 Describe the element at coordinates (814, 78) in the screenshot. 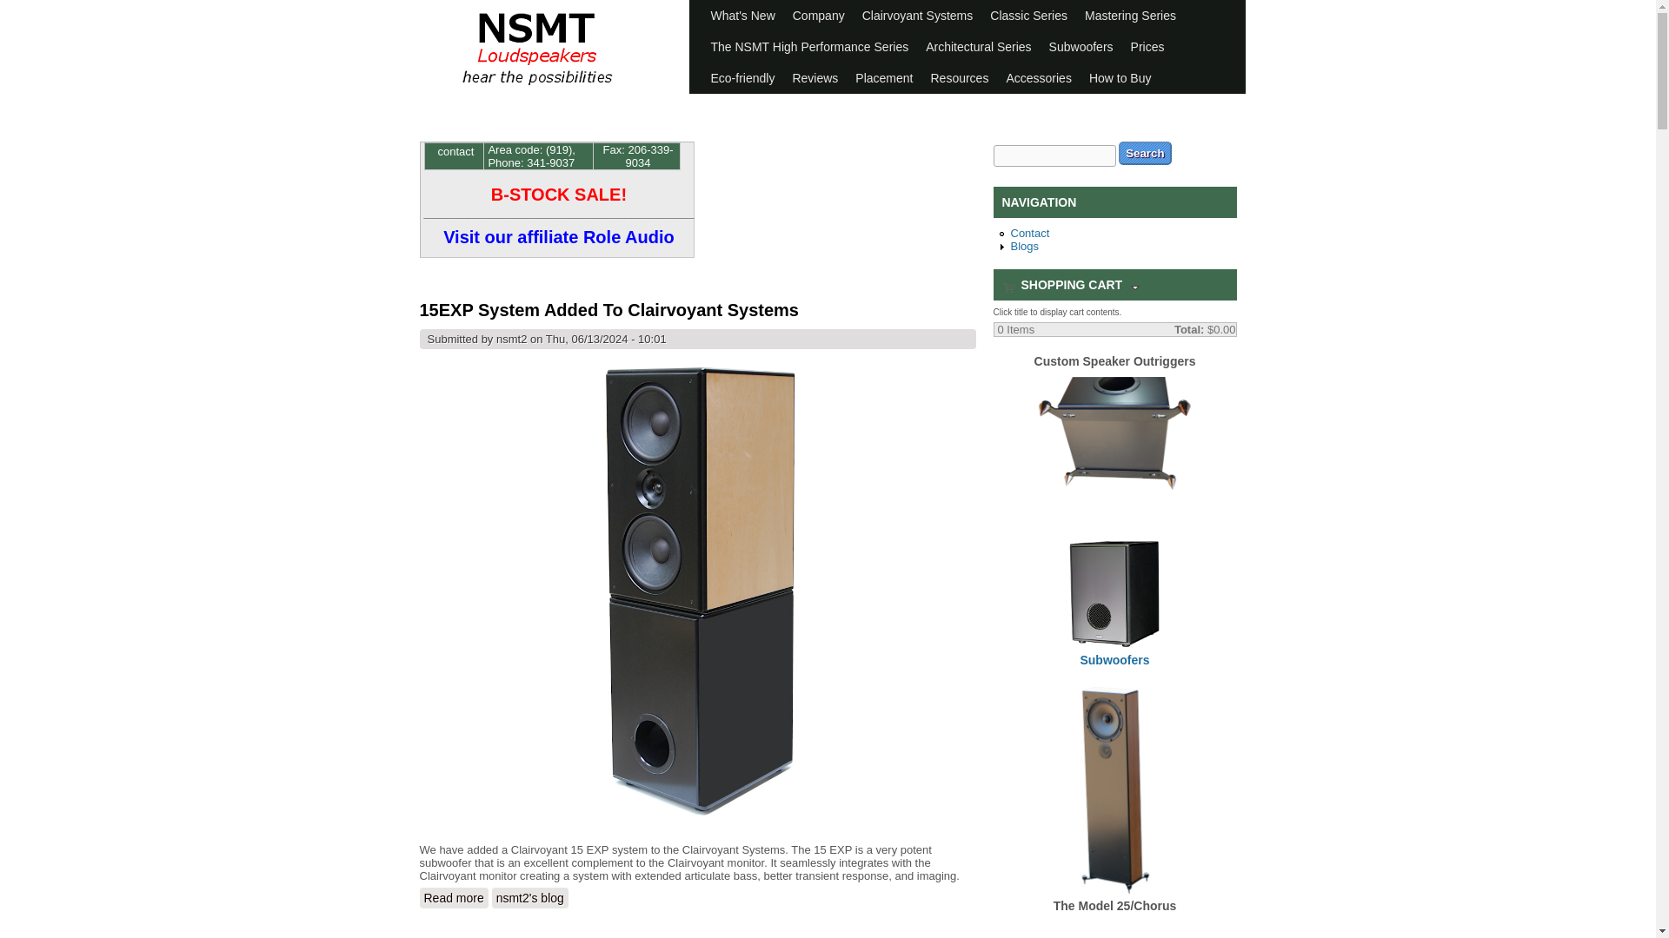

I see `Reviews` at that location.